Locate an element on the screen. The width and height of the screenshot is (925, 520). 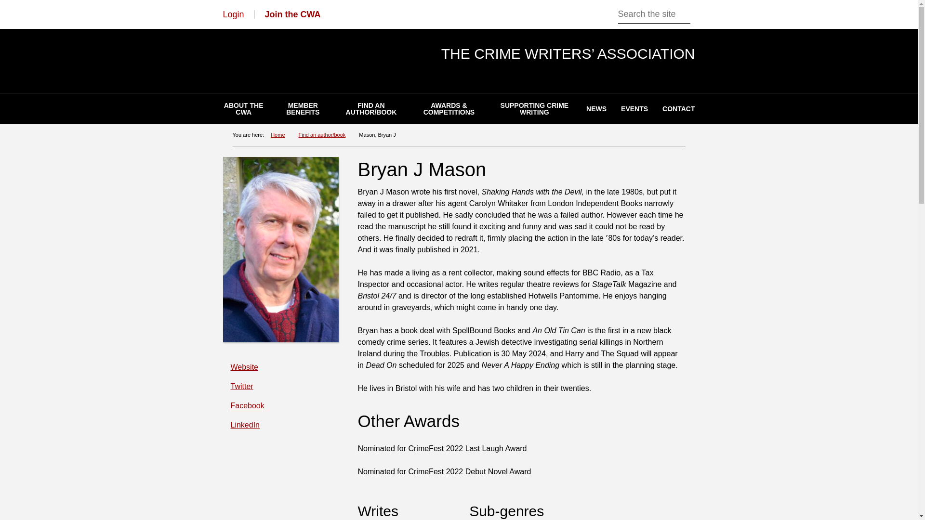
Login is located at coordinates (233, 14).